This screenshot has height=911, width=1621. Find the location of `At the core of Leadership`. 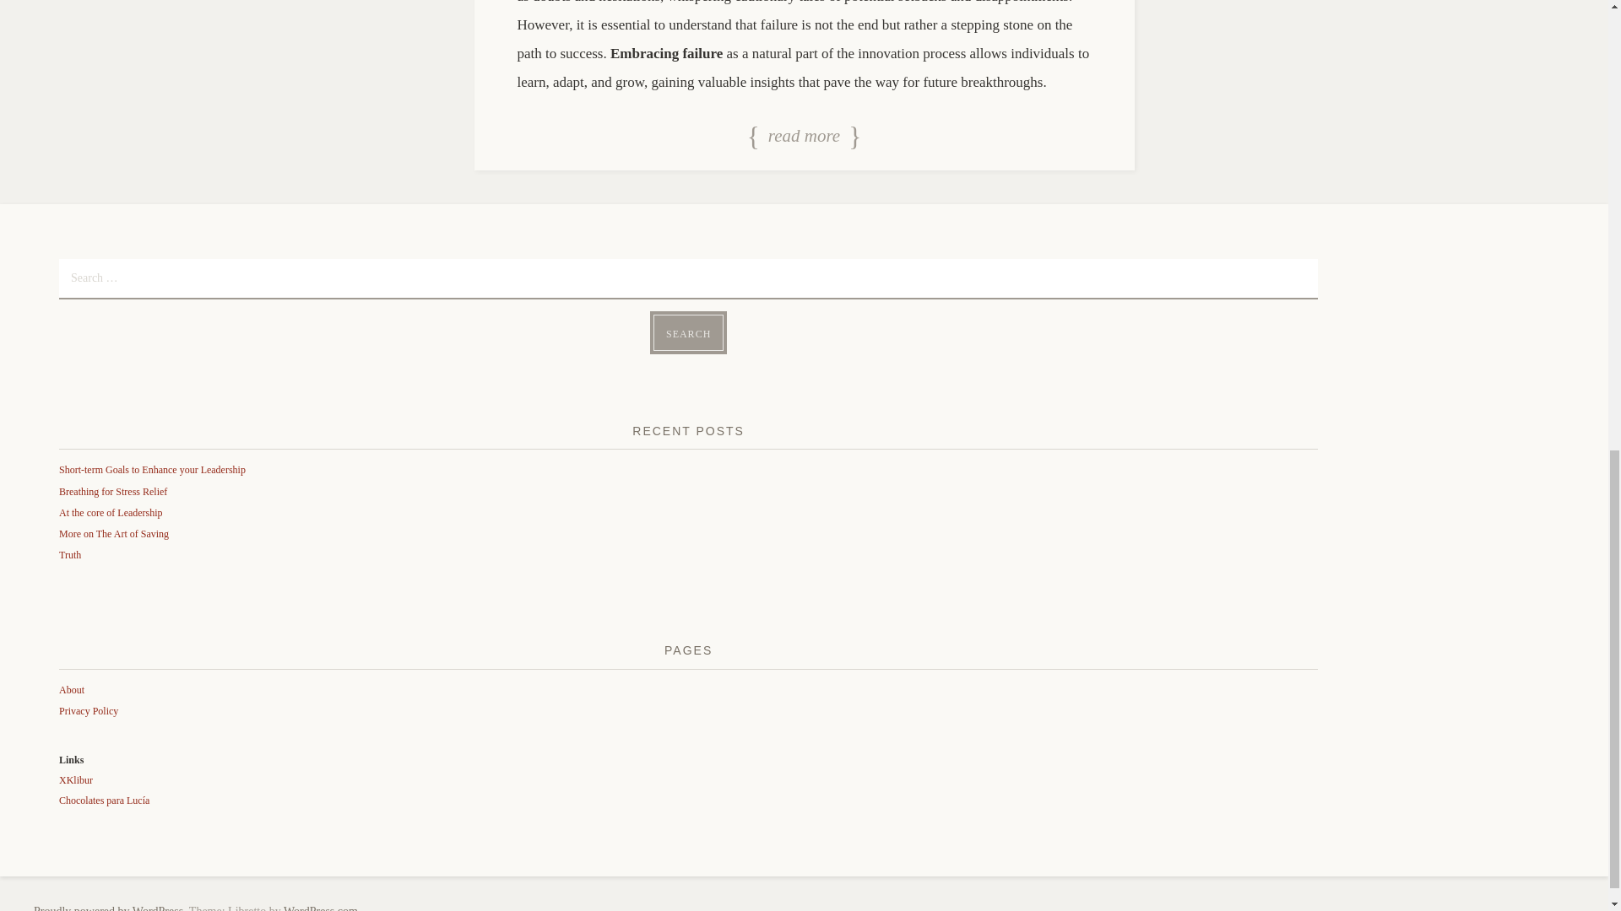

At the core of Leadership is located at coordinates (111, 512).